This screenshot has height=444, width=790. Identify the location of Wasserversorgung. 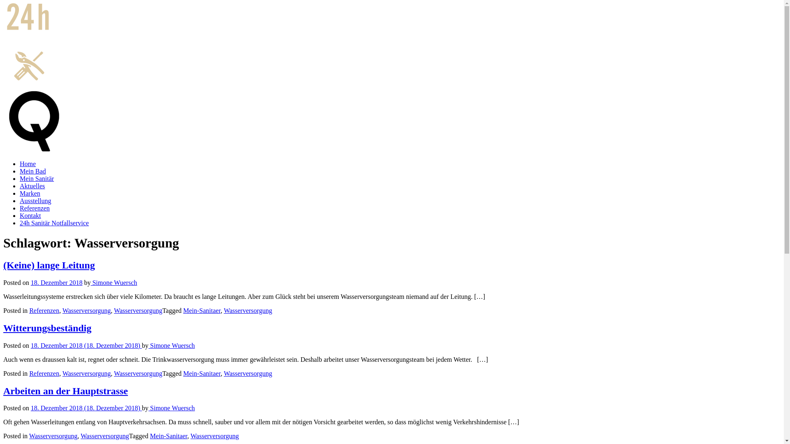
(87, 373).